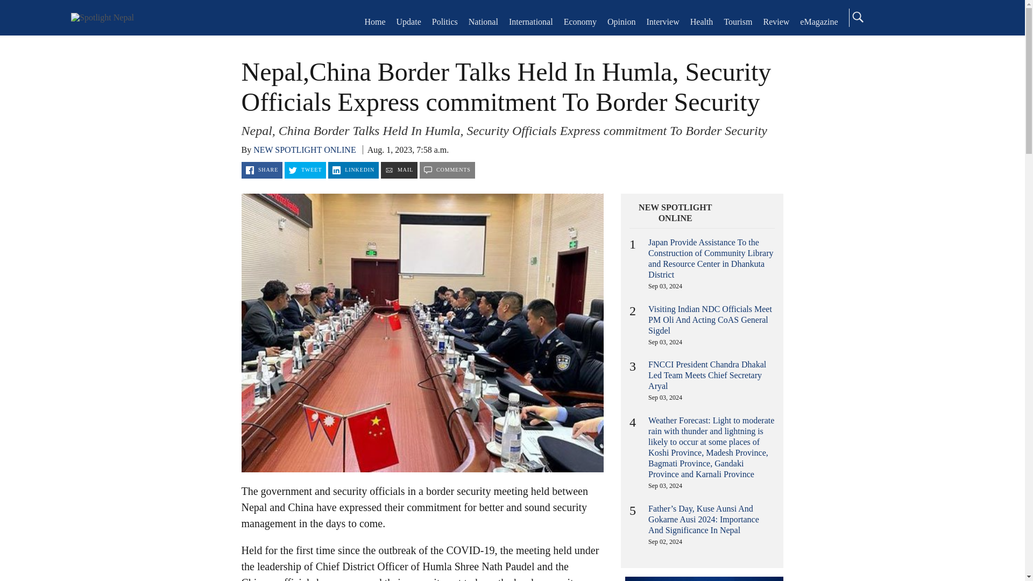 This screenshot has height=581, width=1033. Describe the element at coordinates (819, 22) in the screenshot. I see `eMagazine` at that location.